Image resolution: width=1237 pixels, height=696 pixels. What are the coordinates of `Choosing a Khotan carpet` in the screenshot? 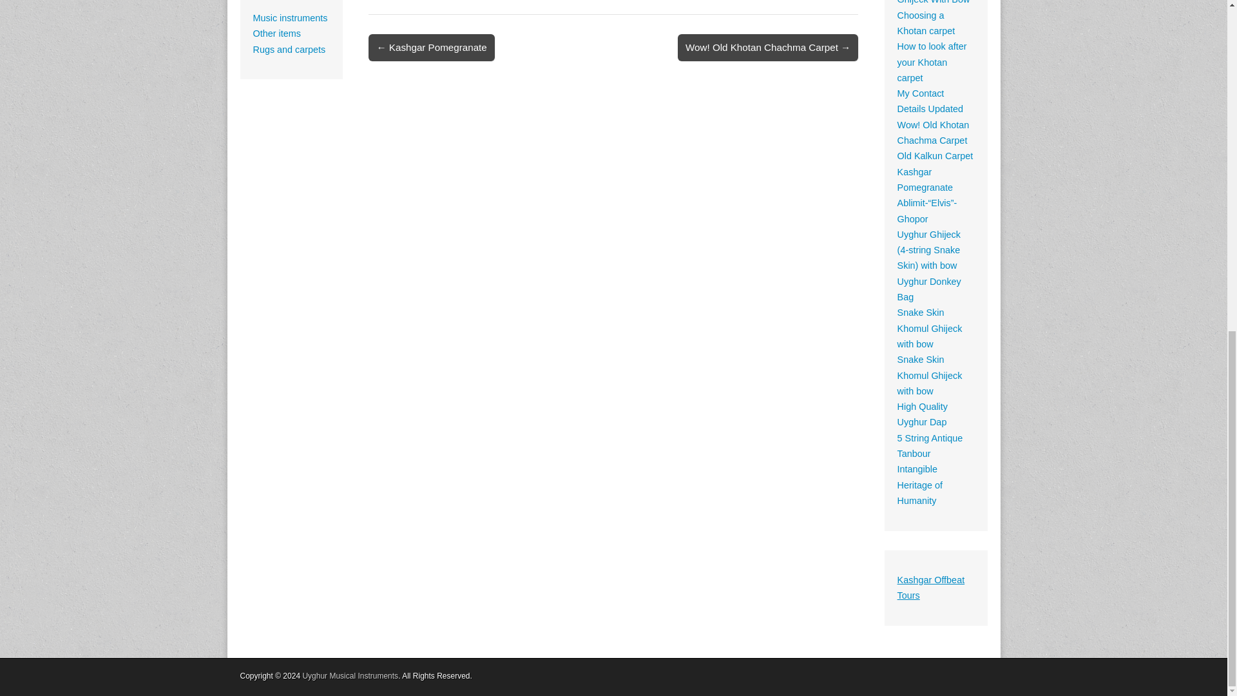 It's located at (926, 23).